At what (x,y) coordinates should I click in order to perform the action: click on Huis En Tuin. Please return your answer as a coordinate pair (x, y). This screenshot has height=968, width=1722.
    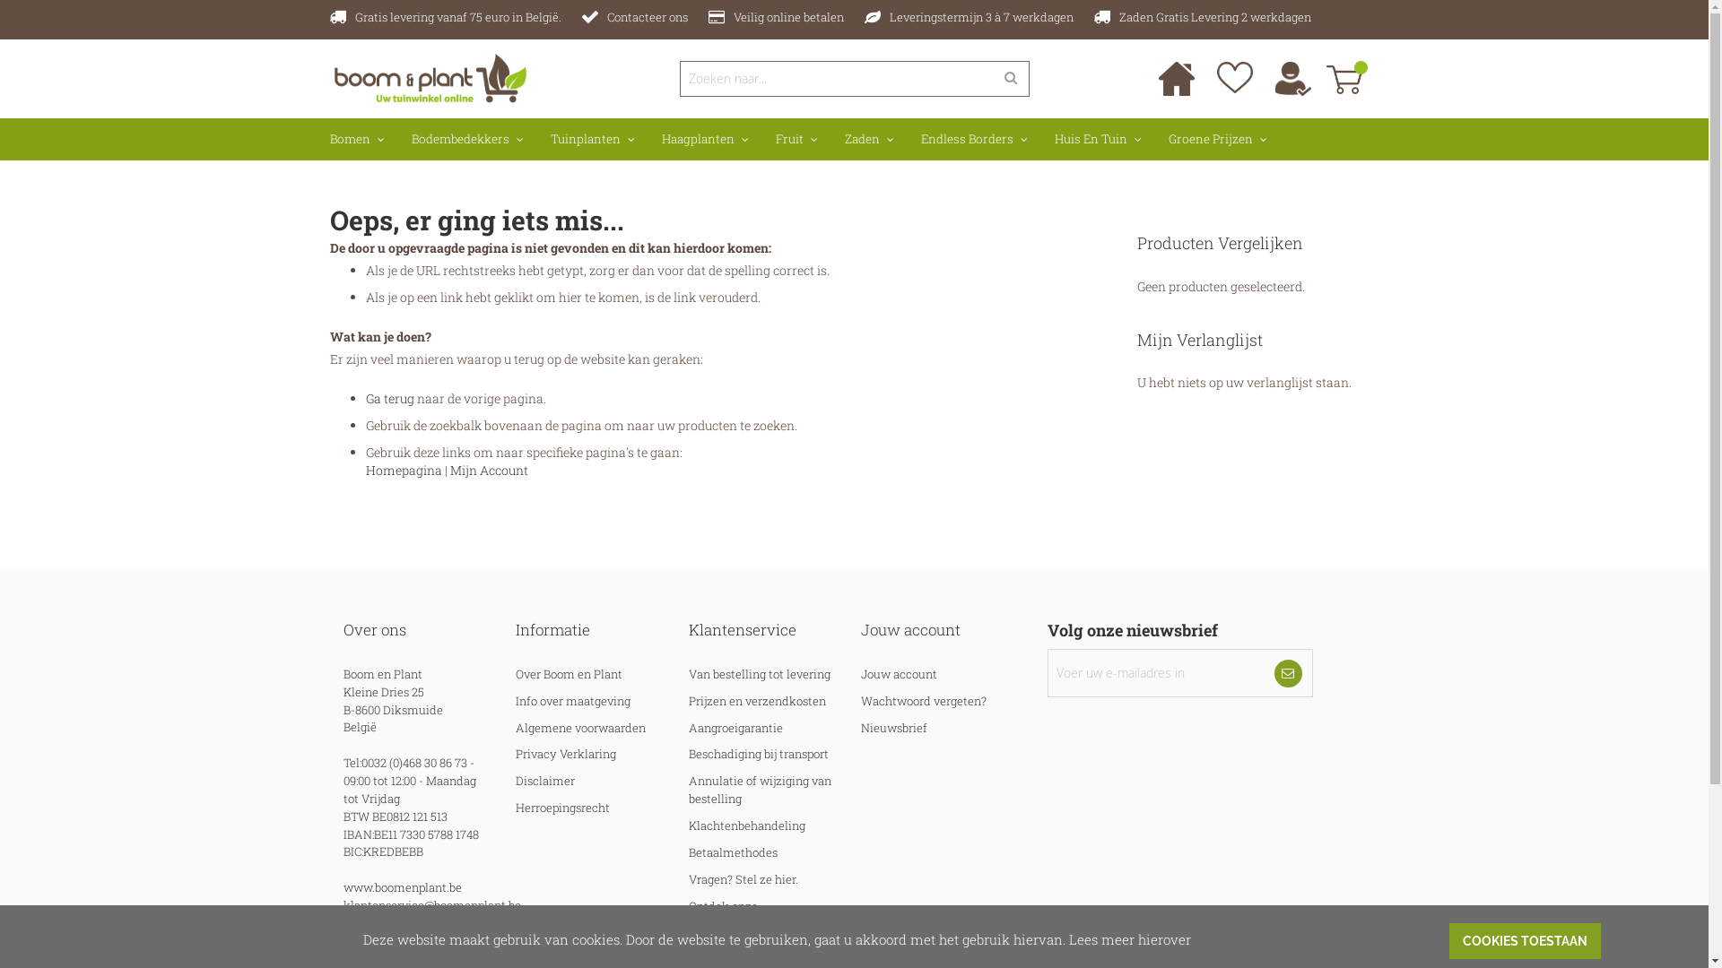
    Looking at the image, I should click on (1098, 140).